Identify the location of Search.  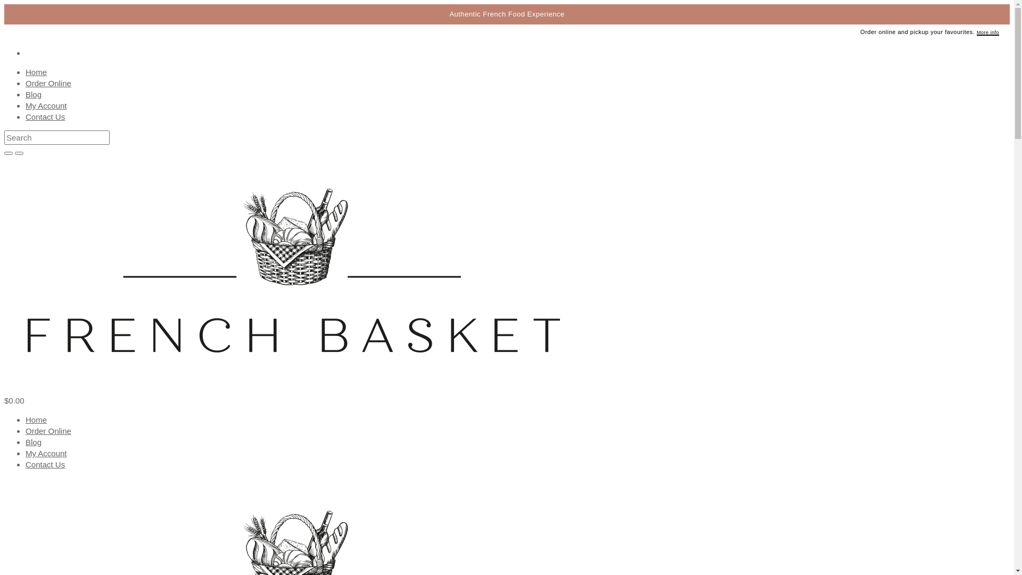
(57, 137).